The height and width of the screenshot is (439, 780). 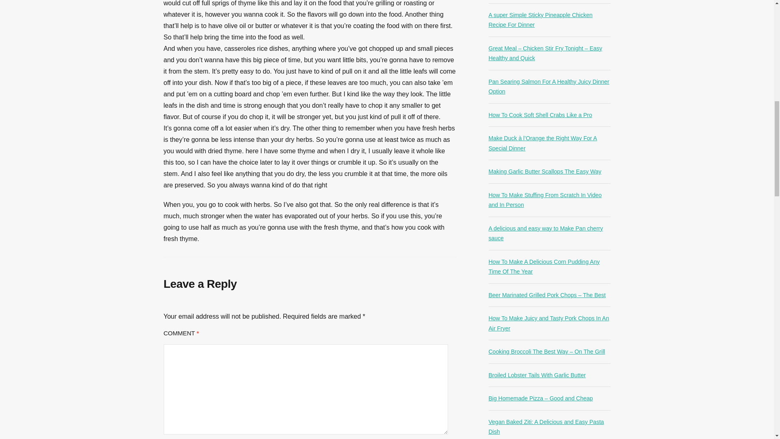 What do you see at coordinates (544, 171) in the screenshot?
I see `Making Garlic Butter Scallops The Easy Way` at bounding box center [544, 171].